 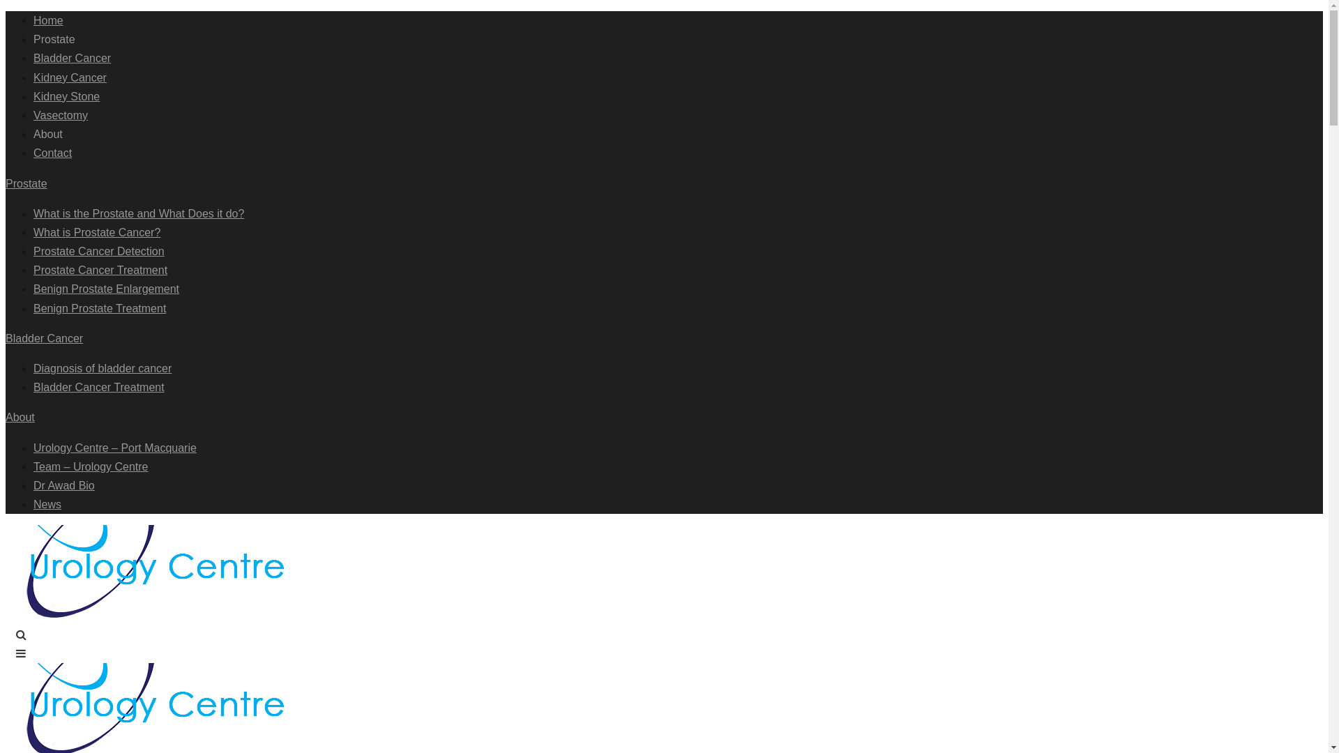 What do you see at coordinates (70, 78) in the screenshot?
I see `Kidney Cancer` at bounding box center [70, 78].